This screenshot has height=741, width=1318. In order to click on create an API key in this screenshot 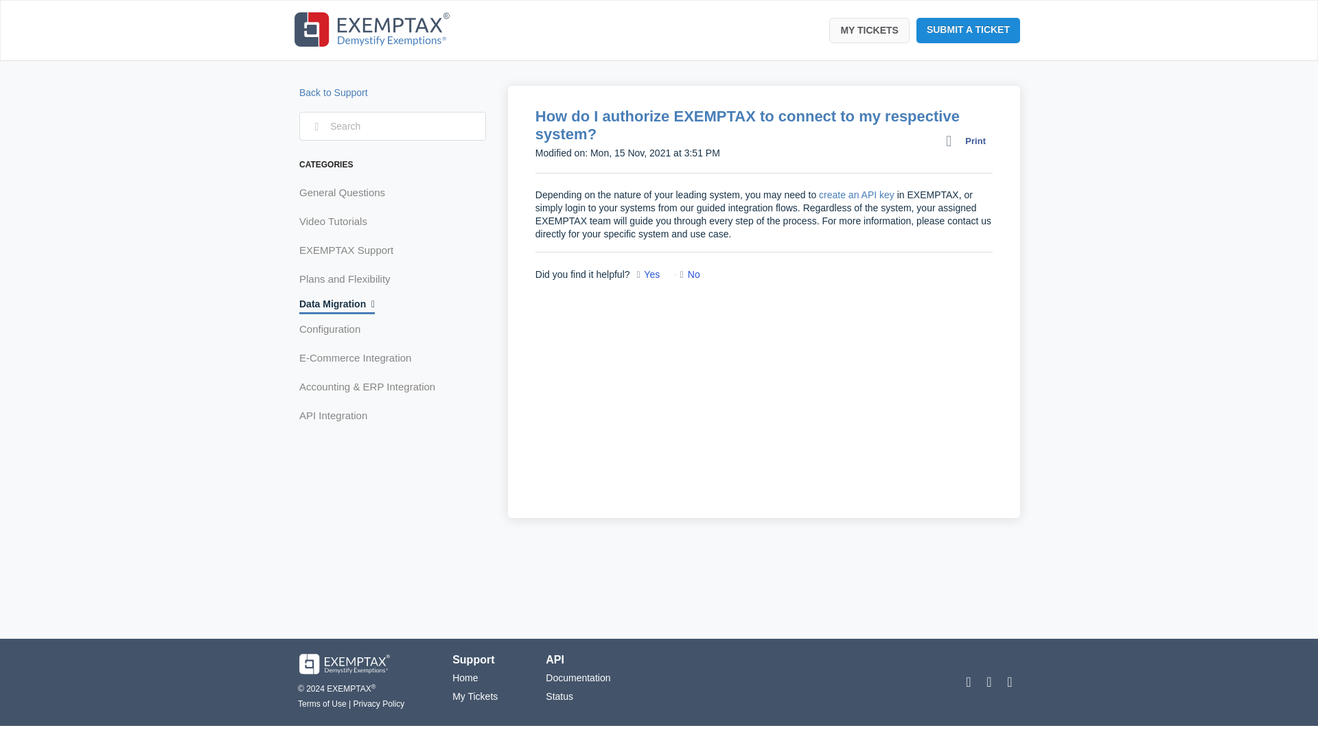, I will do `click(857, 195)`.